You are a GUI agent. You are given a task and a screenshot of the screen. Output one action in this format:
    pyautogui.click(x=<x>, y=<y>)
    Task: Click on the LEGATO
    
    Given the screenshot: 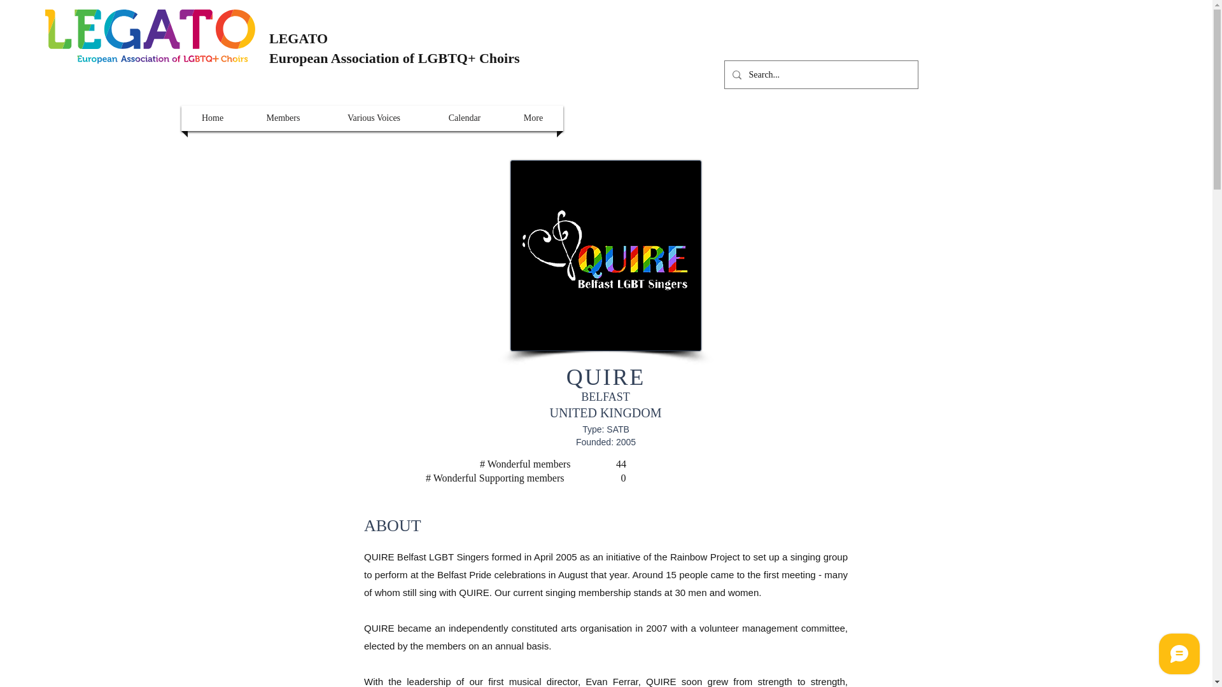 What is the action you would take?
    pyautogui.click(x=298, y=38)
    